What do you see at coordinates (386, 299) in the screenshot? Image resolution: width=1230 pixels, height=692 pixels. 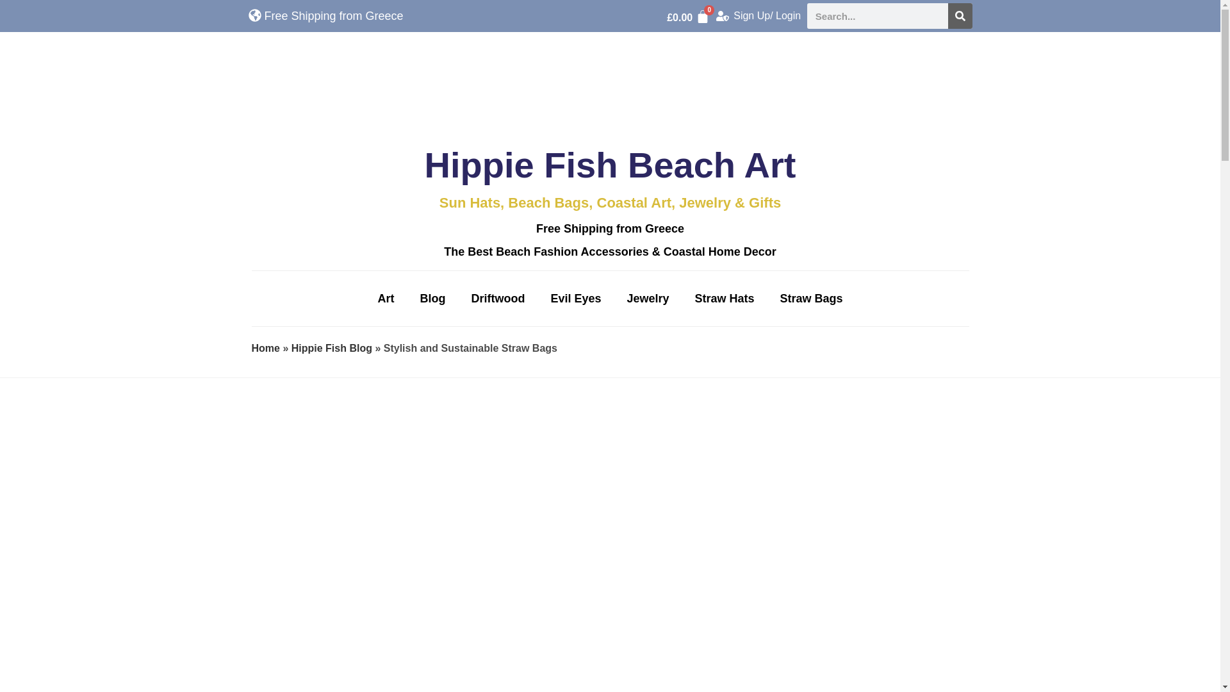 I see `Art` at bounding box center [386, 299].